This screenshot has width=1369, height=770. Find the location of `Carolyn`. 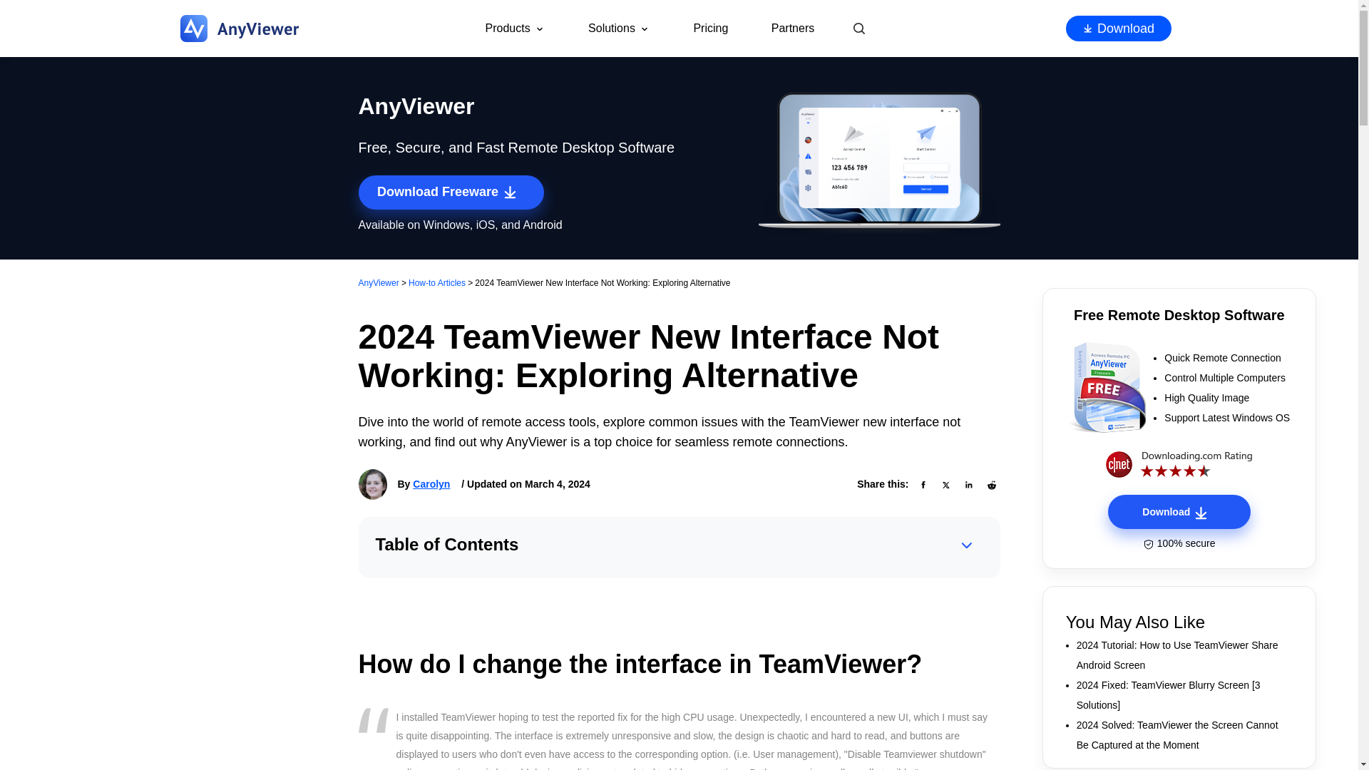

Carolyn is located at coordinates (431, 484).